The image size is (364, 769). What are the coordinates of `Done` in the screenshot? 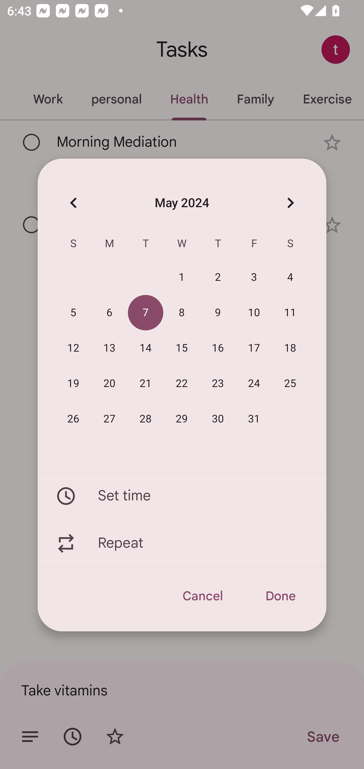 It's located at (280, 596).